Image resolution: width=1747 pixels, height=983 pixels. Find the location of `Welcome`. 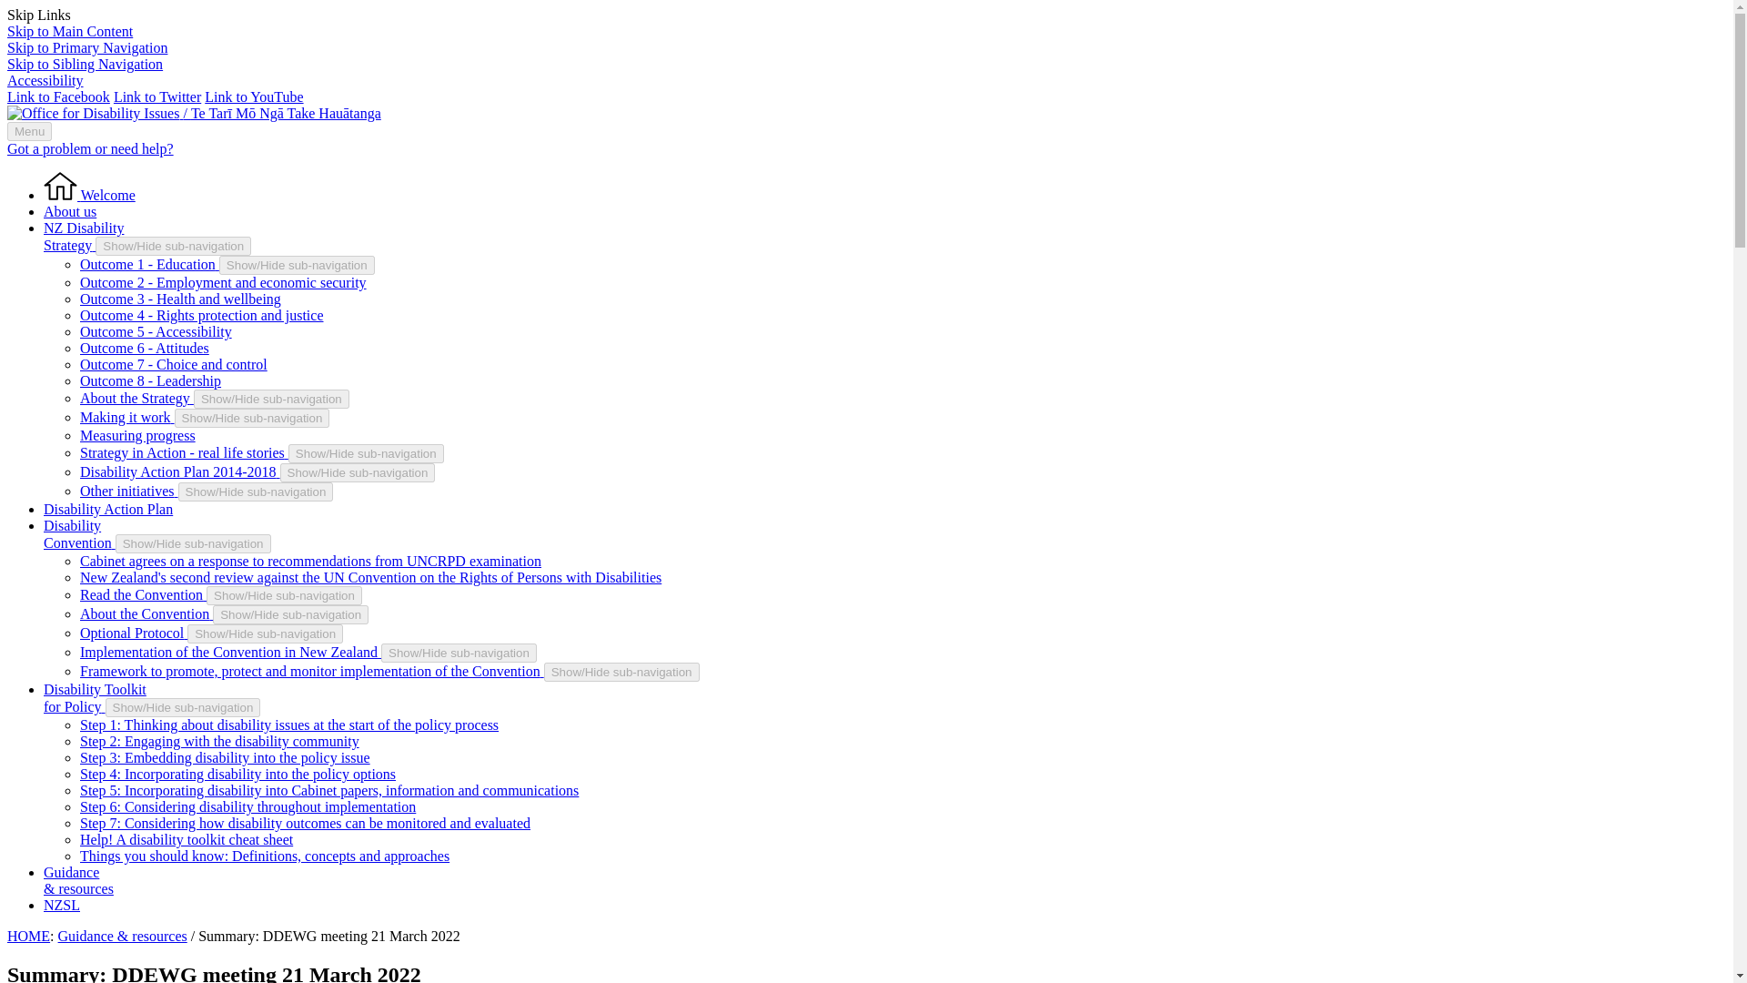

Welcome is located at coordinates (89, 148).